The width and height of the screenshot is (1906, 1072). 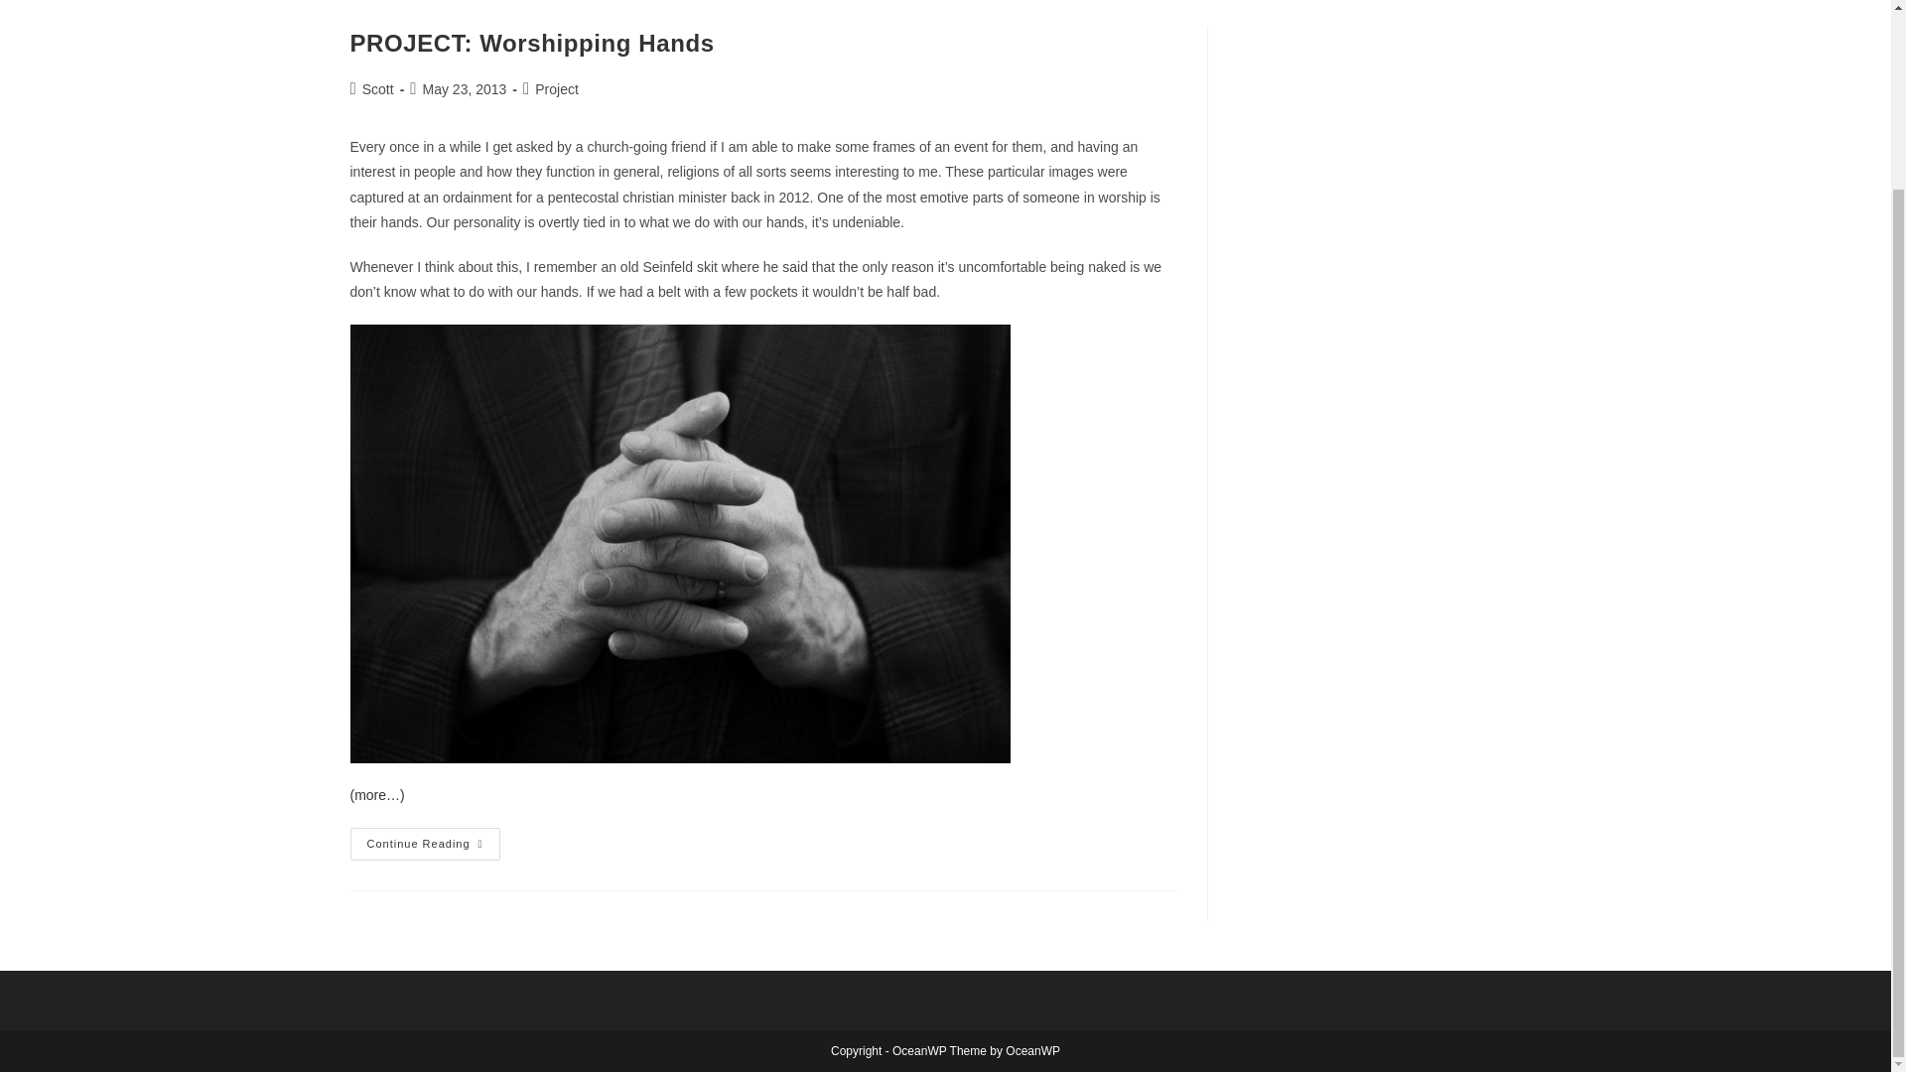 I want to click on Scott, so click(x=557, y=89).